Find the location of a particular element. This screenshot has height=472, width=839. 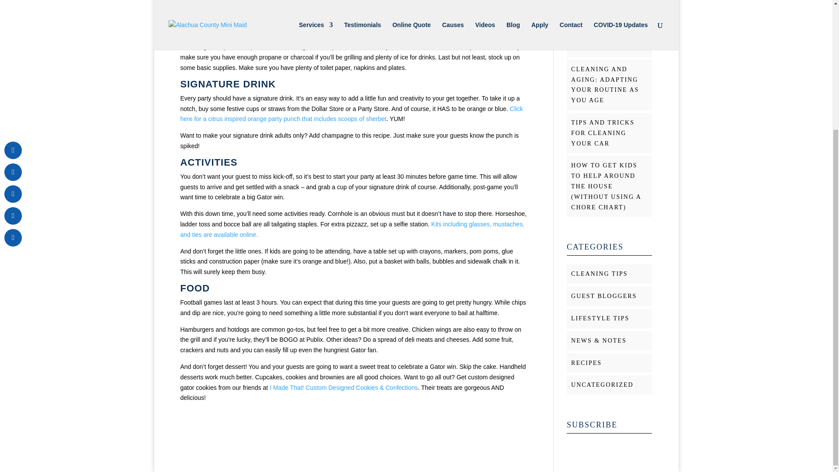

GUEST BLOGGERS is located at coordinates (604, 295).